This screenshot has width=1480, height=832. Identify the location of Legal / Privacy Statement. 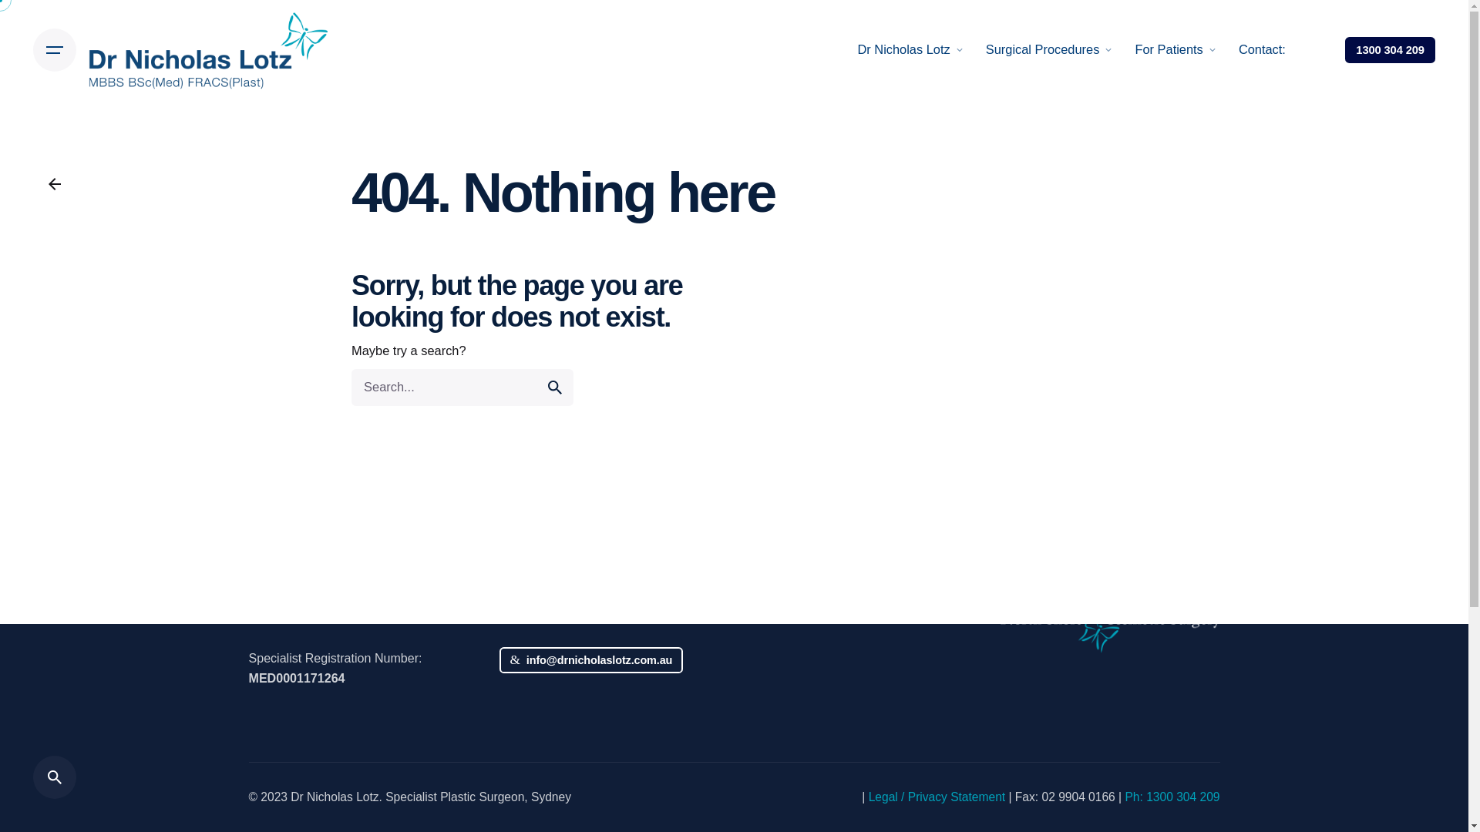
(937, 797).